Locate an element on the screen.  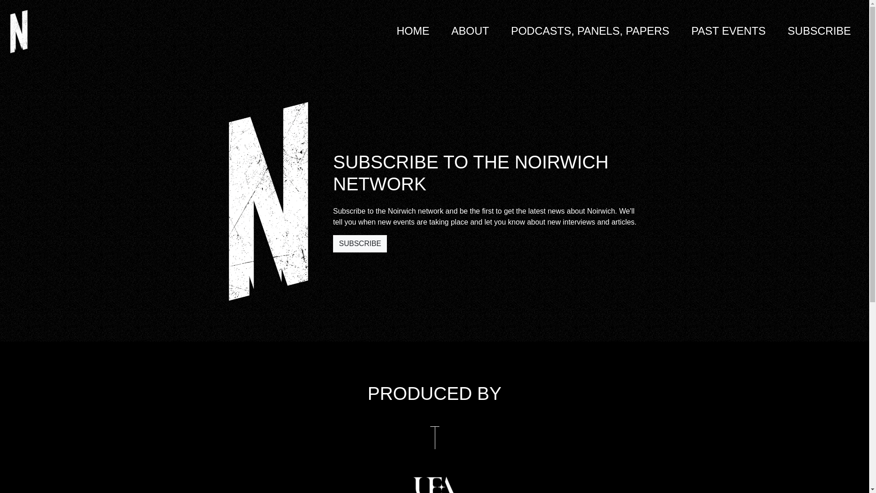
ABOUT is located at coordinates (470, 31).